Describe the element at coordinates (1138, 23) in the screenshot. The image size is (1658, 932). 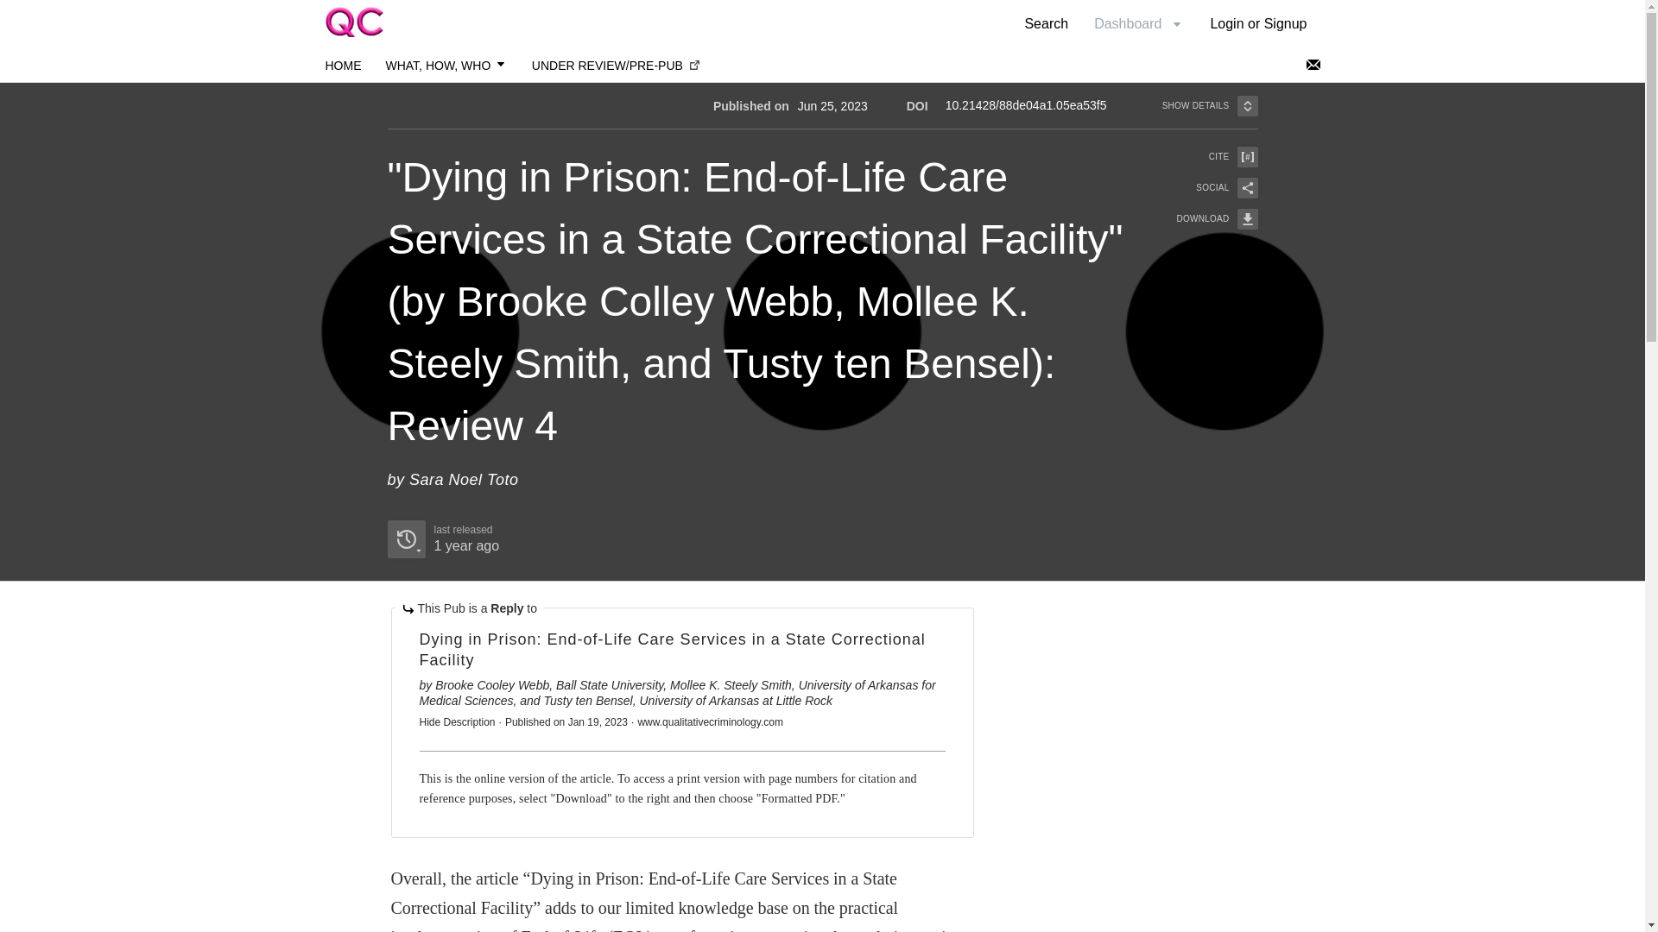
I see `DOWNLOAD` at that location.